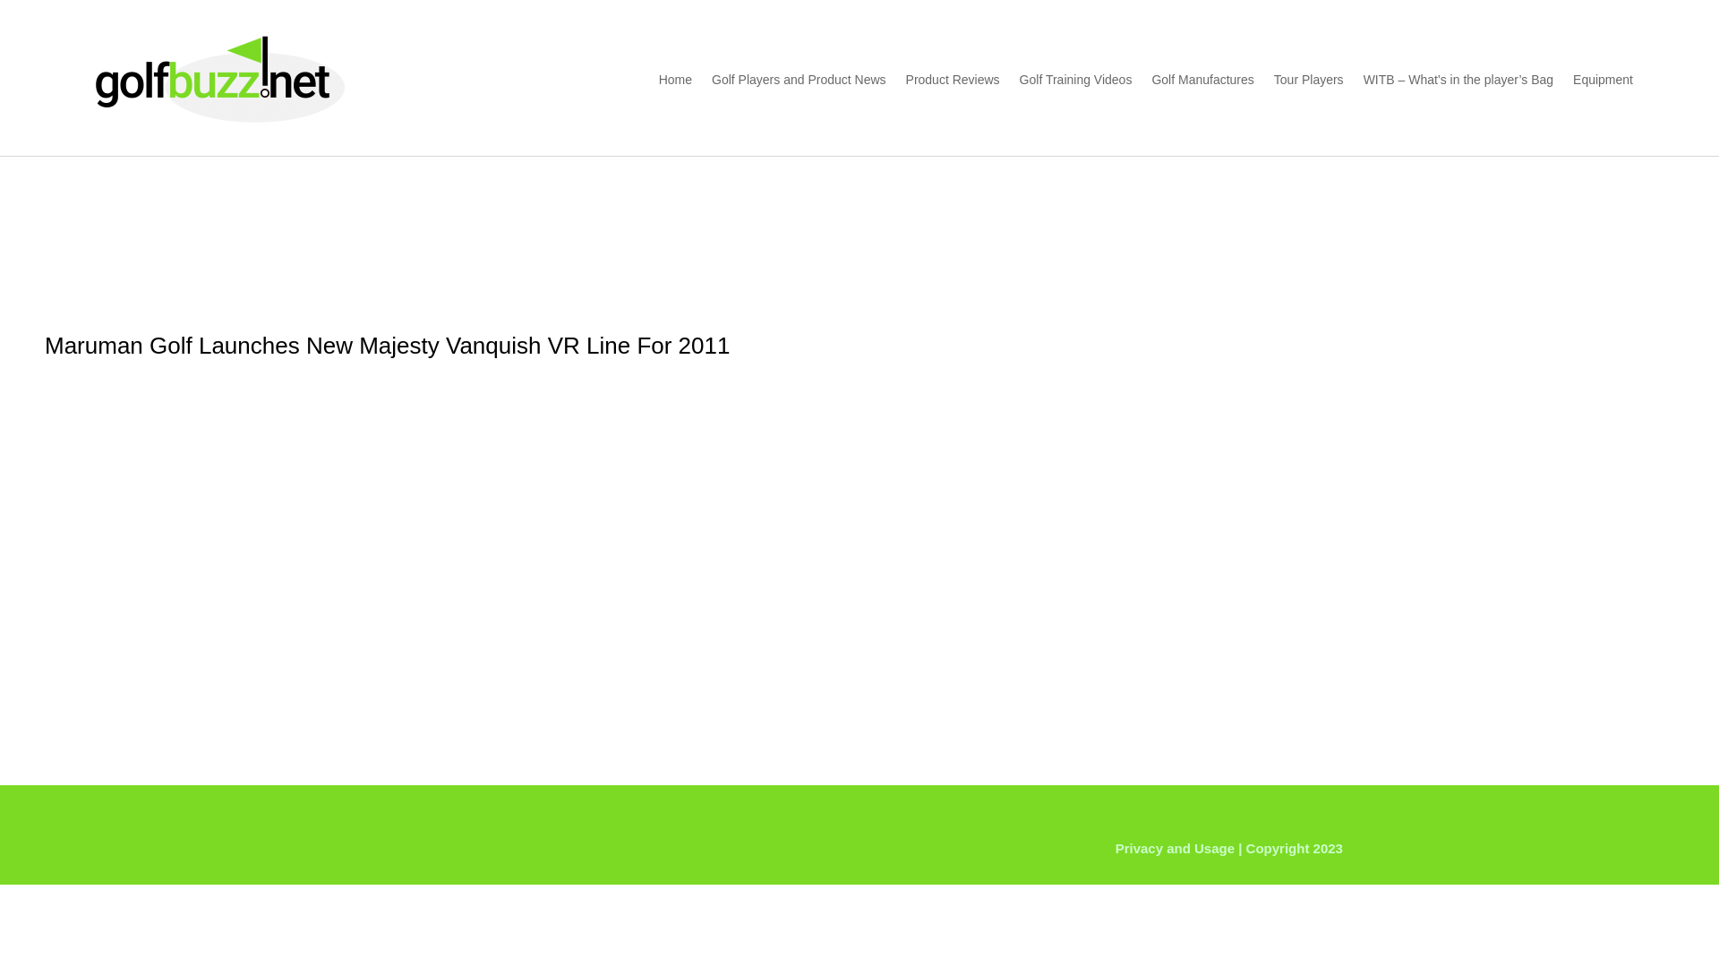 This screenshot has height=967, width=1719. I want to click on Product Reviews, so click(953, 79).